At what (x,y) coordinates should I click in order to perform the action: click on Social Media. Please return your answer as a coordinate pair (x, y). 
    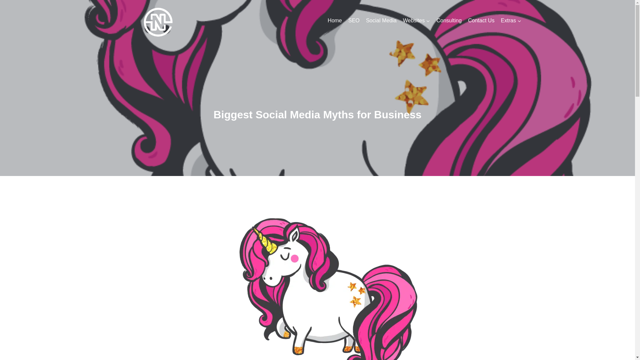
    Looking at the image, I should click on (381, 21).